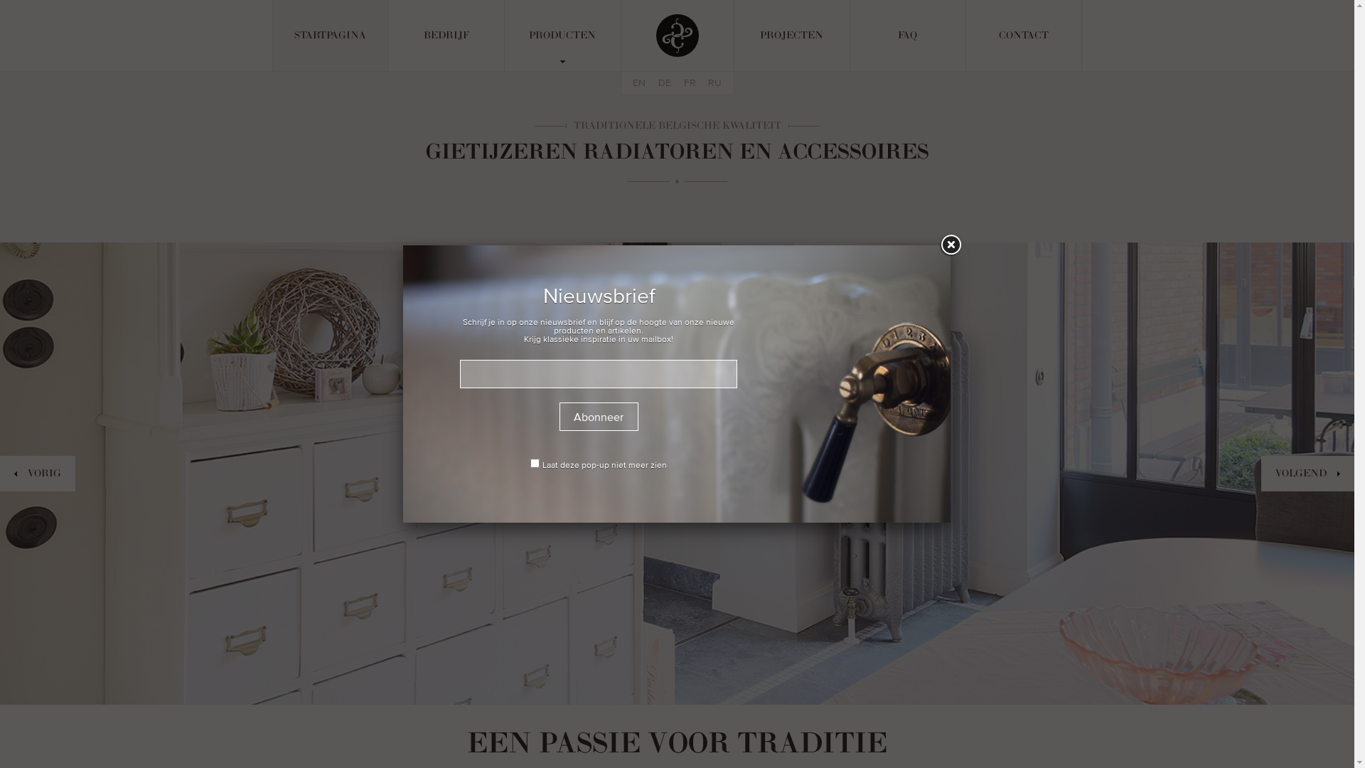 This screenshot has height=768, width=1365. I want to click on PRODUCTEN, so click(562, 36).